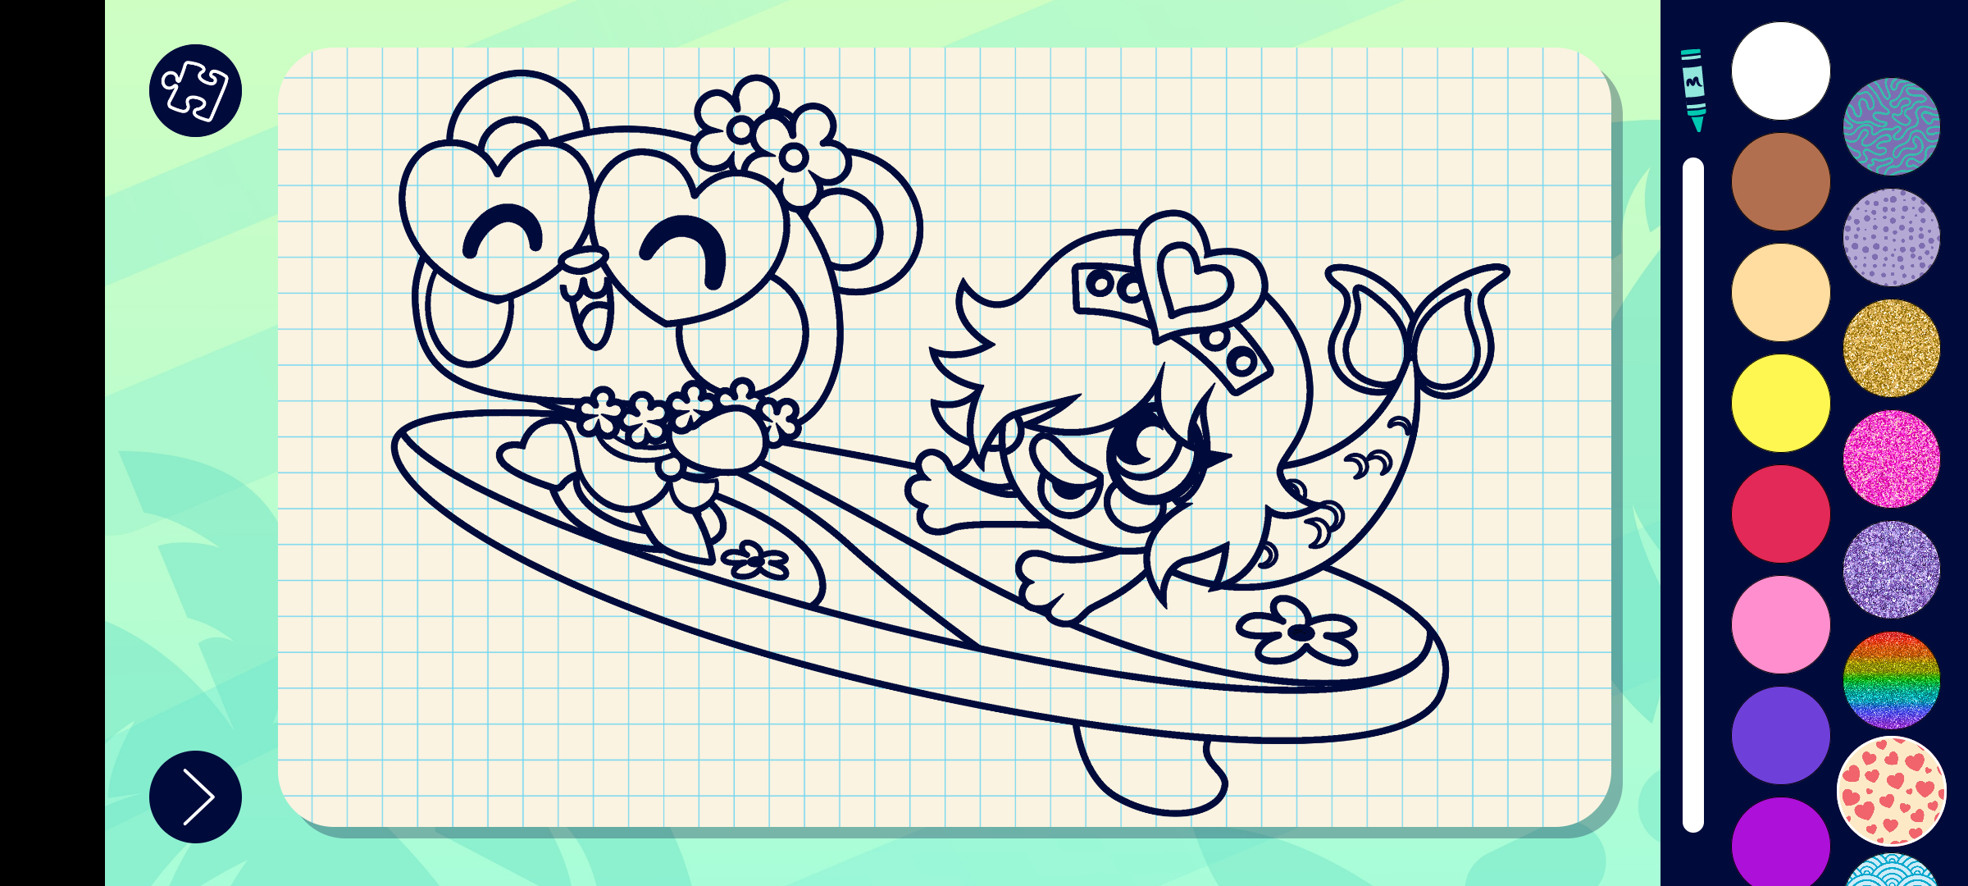  What do you see at coordinates (1893, 569) in the screenshot?
I see `coloring background` at bounding box center [1893, 569].